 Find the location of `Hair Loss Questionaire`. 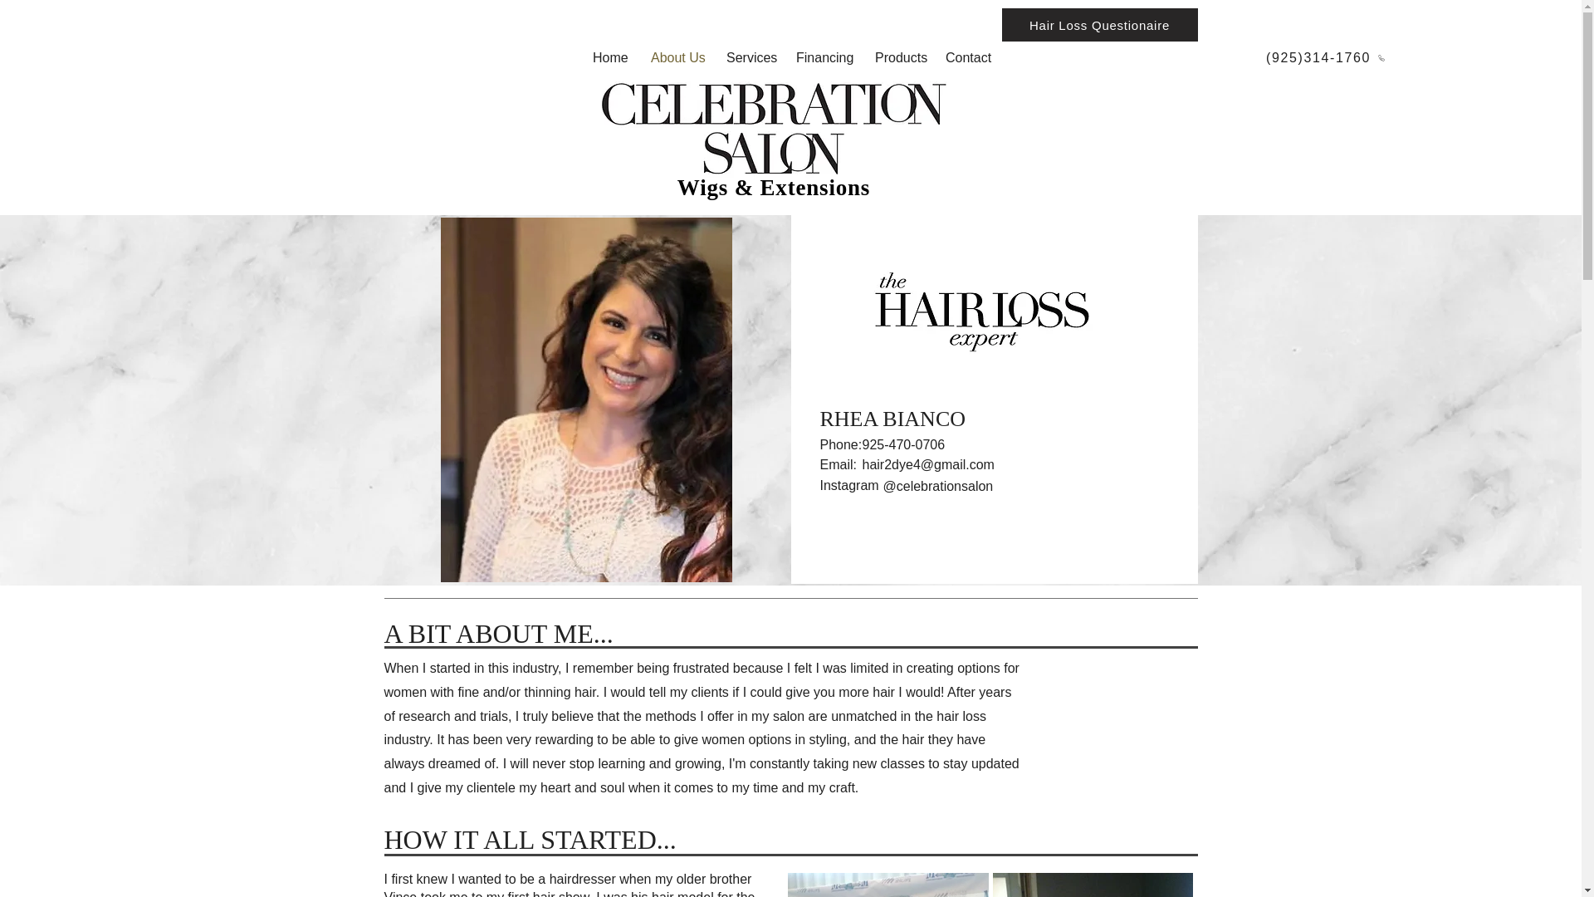

Hair Loss Questionaire is located at coordinates (1098, 24).